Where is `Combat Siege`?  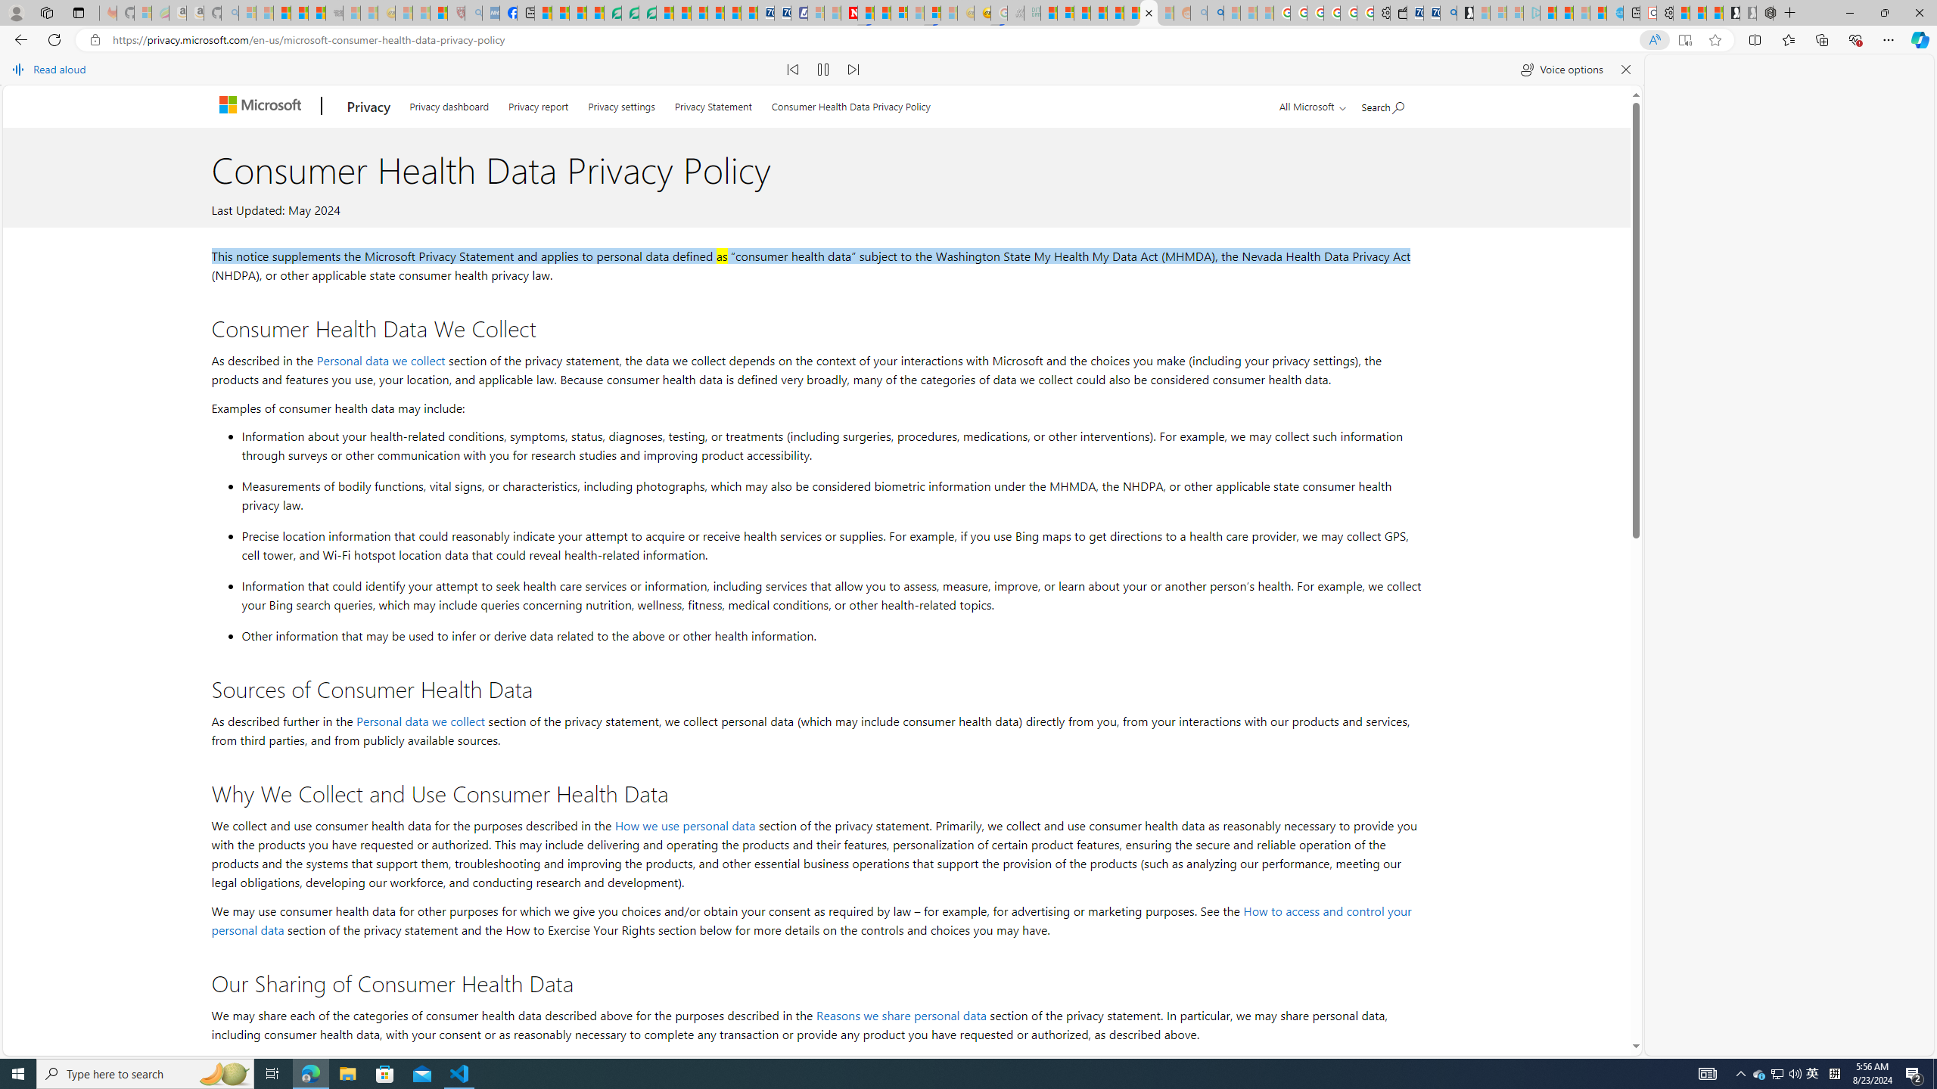
Combat Siege is located at coordinates (334, 13).